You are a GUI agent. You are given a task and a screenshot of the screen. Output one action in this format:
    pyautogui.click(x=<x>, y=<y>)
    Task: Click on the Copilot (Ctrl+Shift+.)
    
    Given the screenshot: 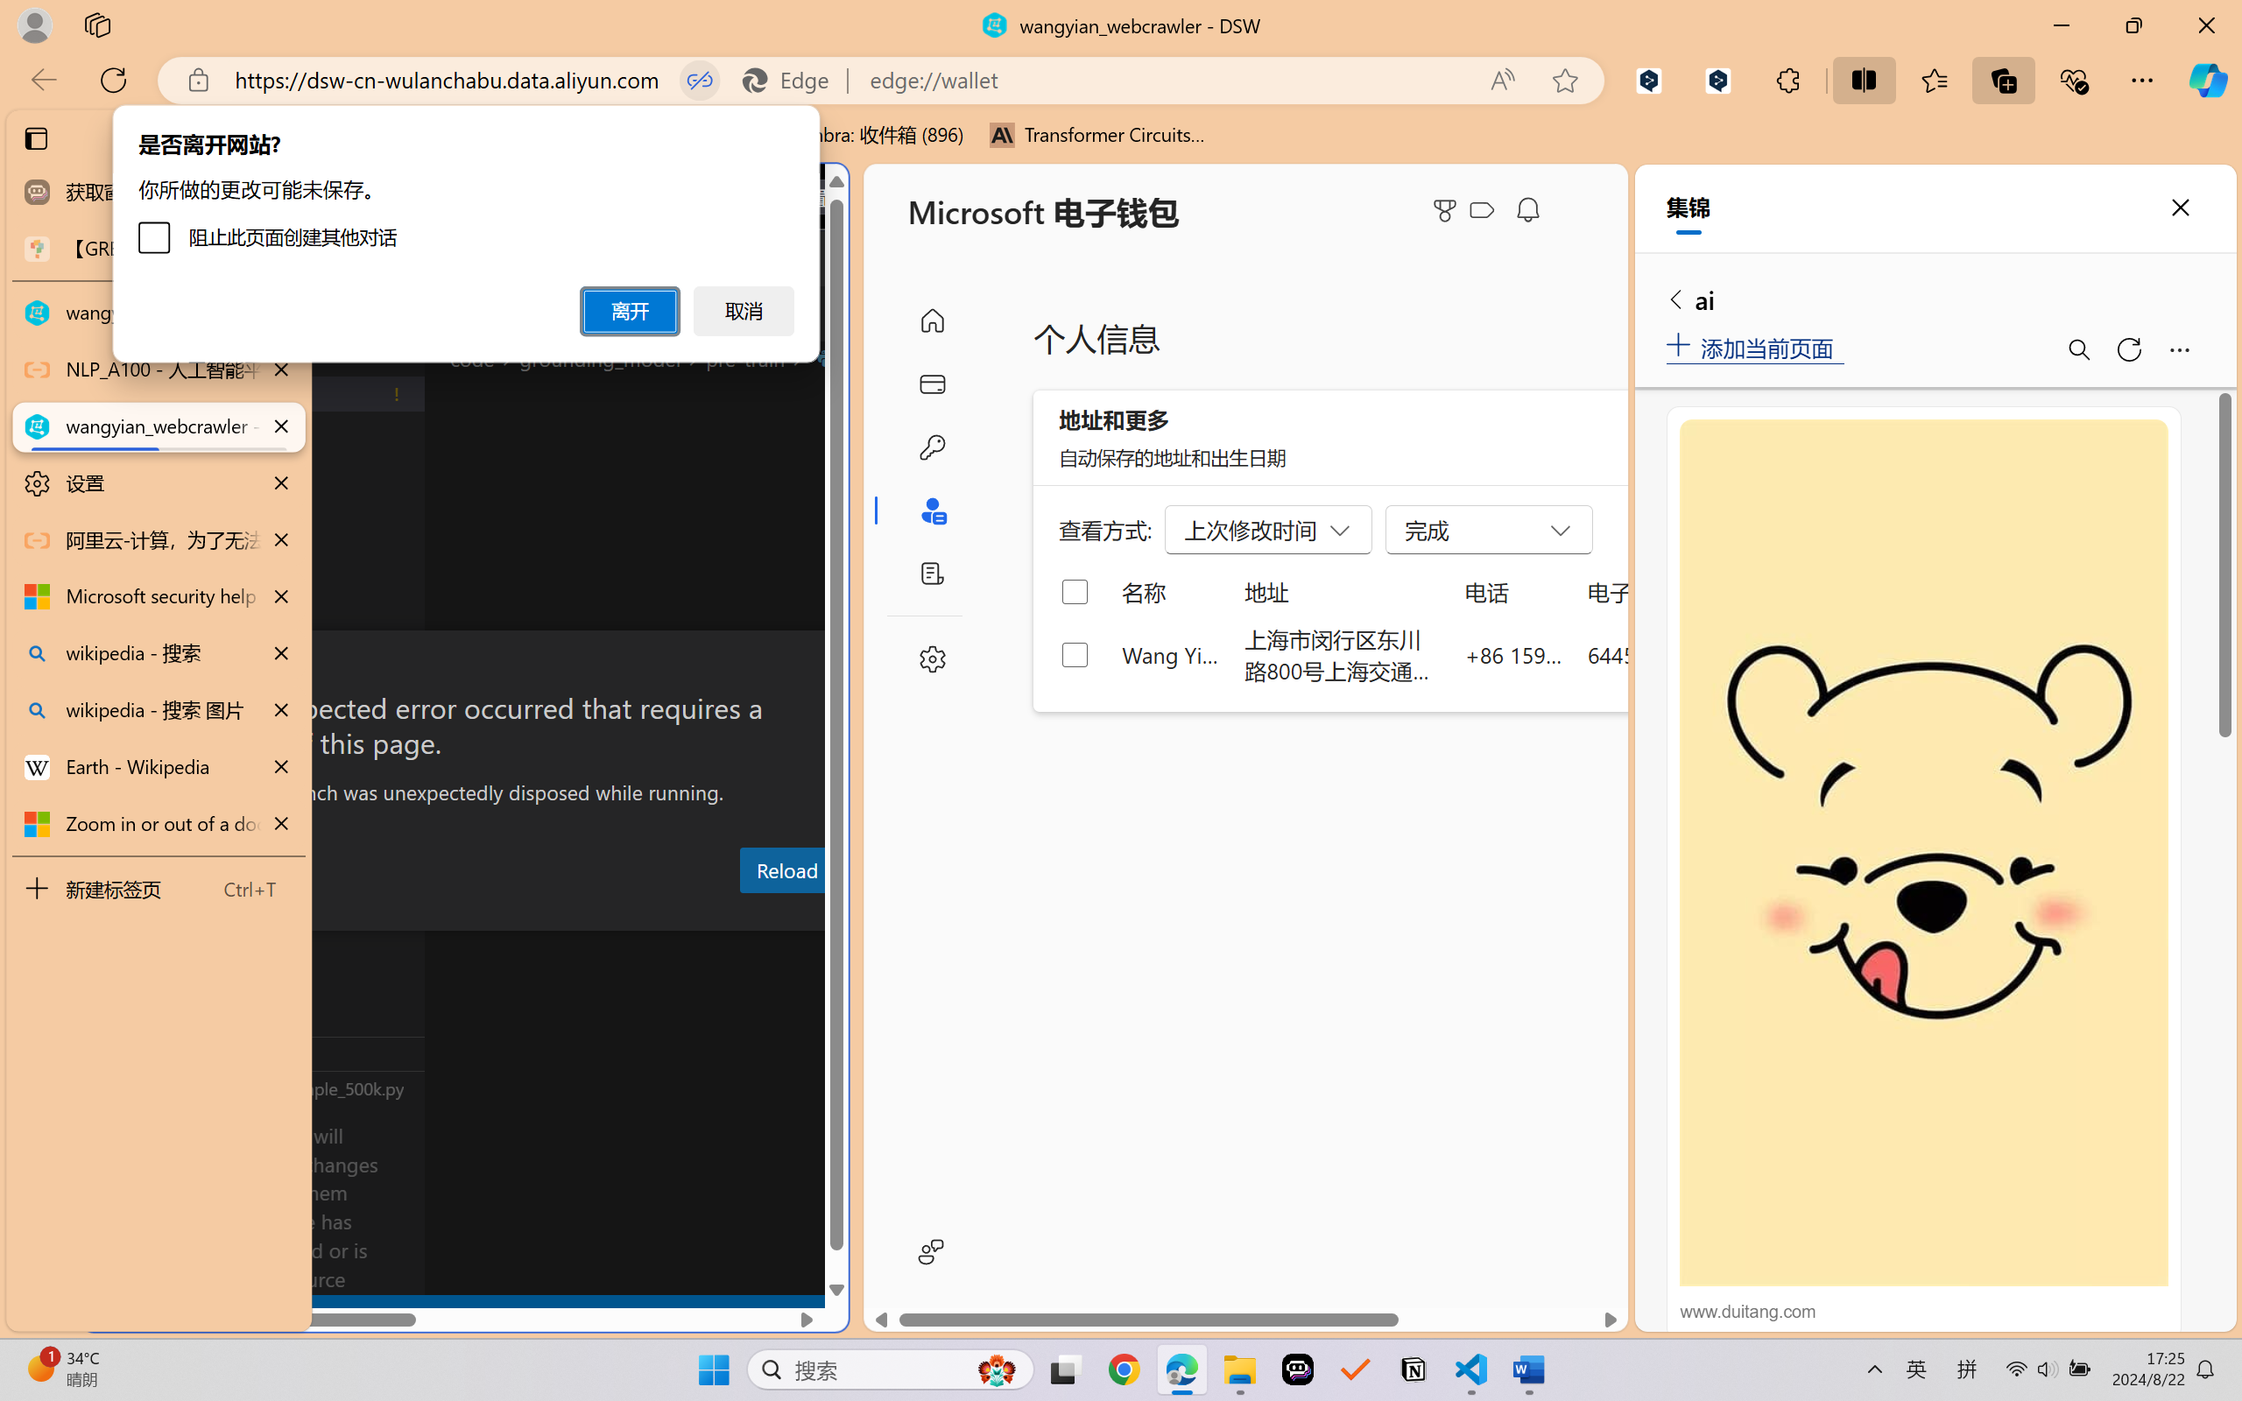 What is the action you would take?
    pyautogui.click(x=2208, y=80)
    